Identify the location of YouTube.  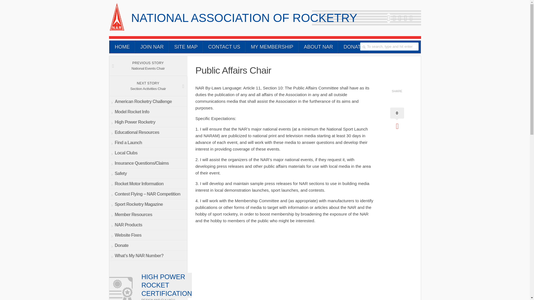
(148, 86).